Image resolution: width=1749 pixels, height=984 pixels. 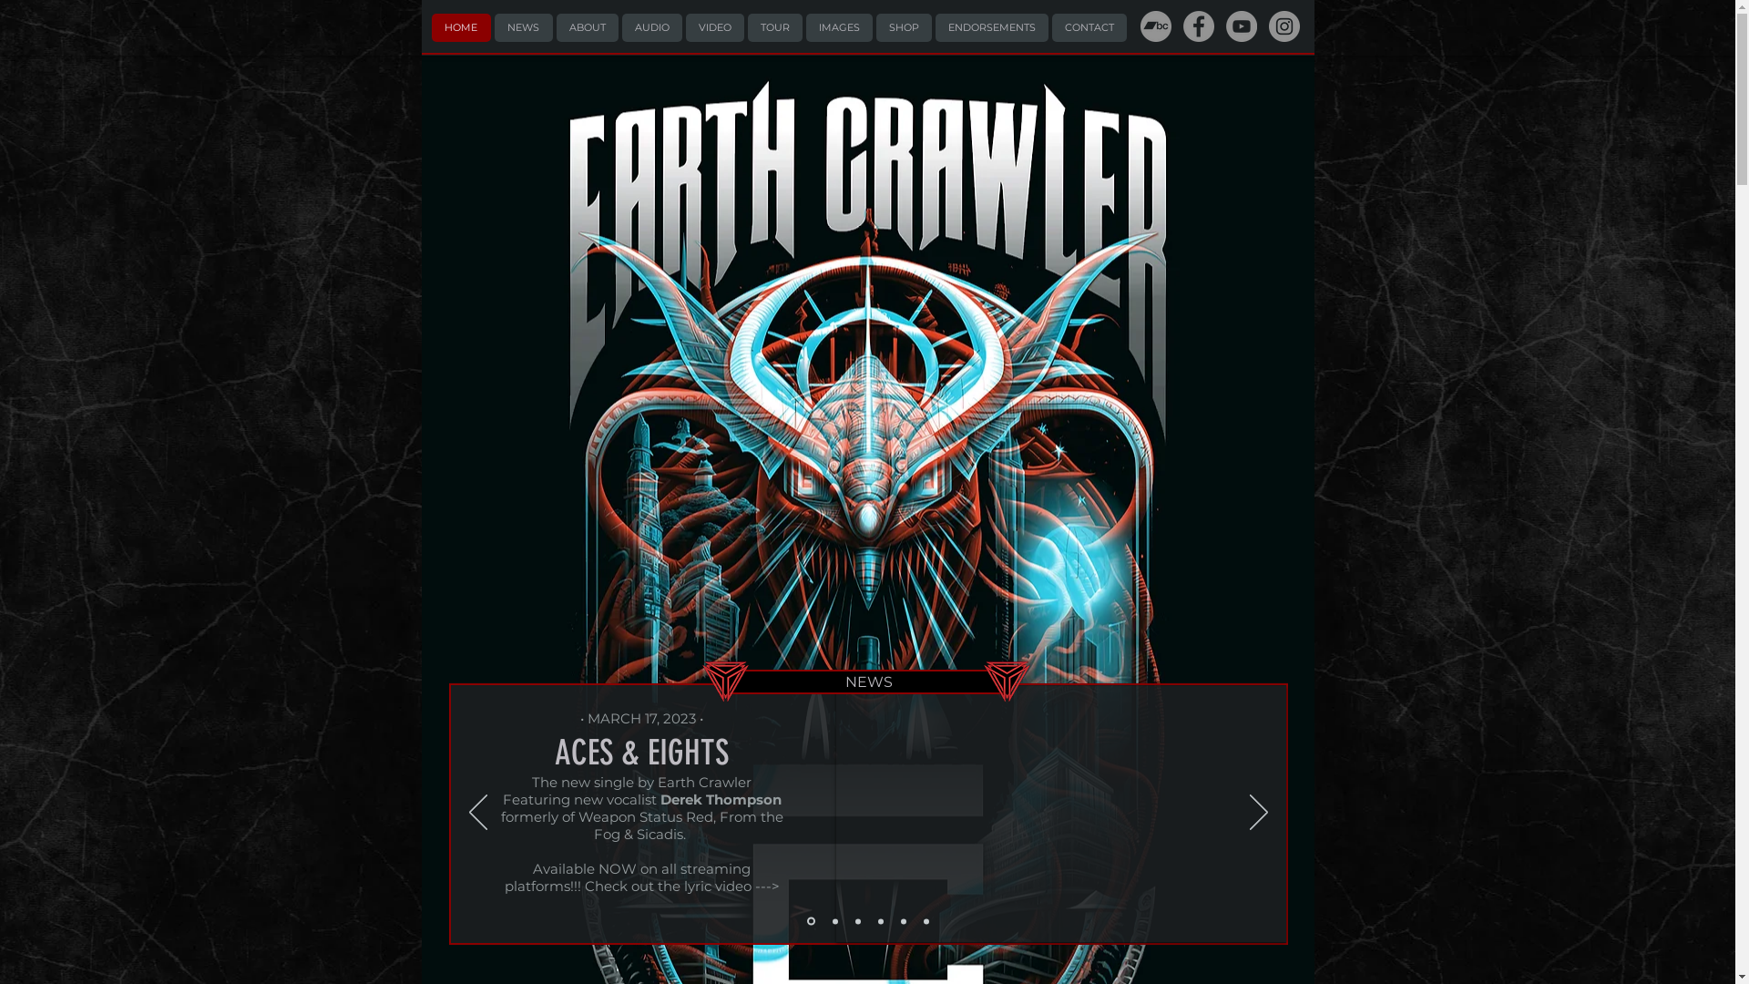 I want to click on ABOUT, so click(x=587, y=27).